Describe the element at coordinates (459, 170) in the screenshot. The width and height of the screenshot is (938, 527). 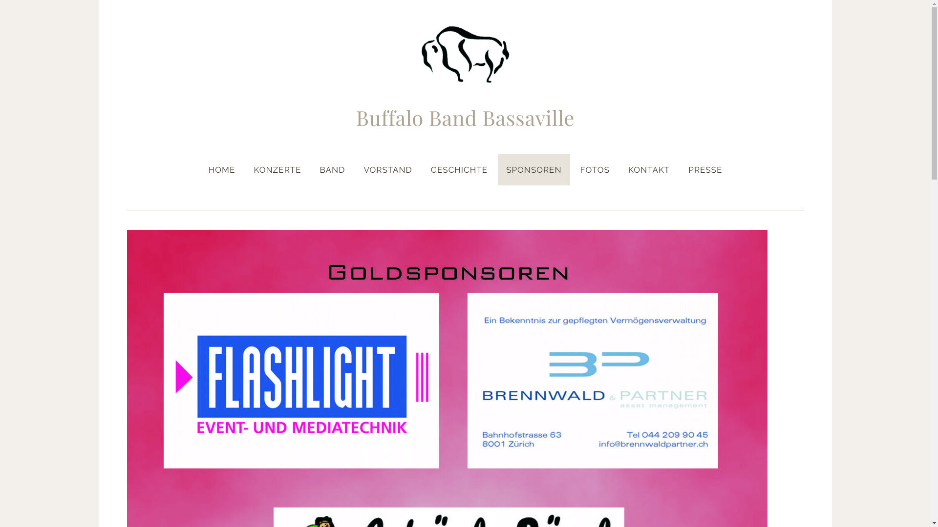
I see `GESCHICHTE` at that location.